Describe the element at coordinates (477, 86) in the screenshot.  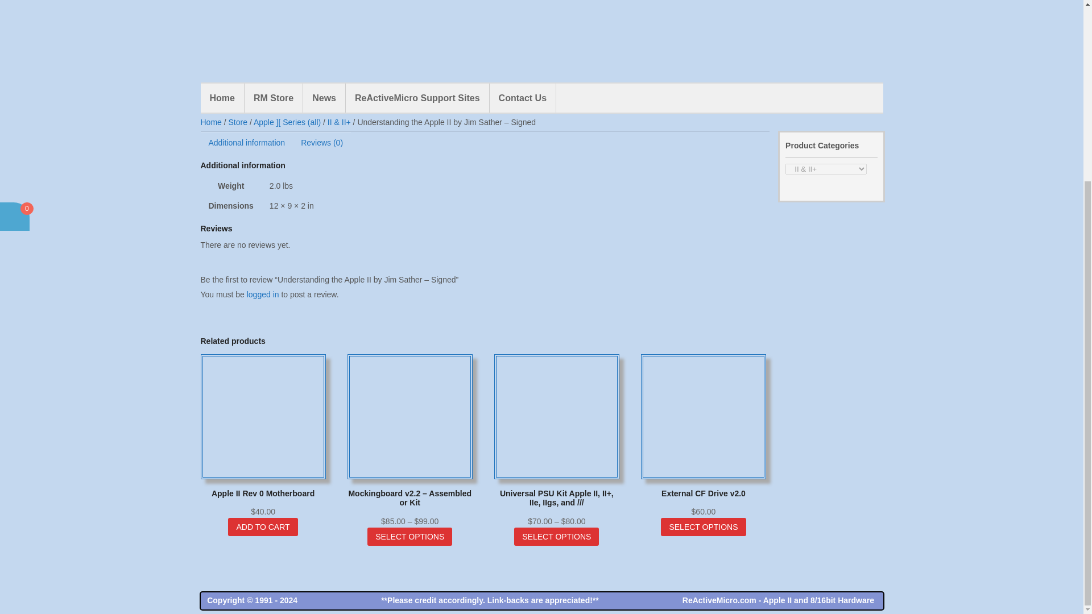
I see `ADD TO CART` at that location.